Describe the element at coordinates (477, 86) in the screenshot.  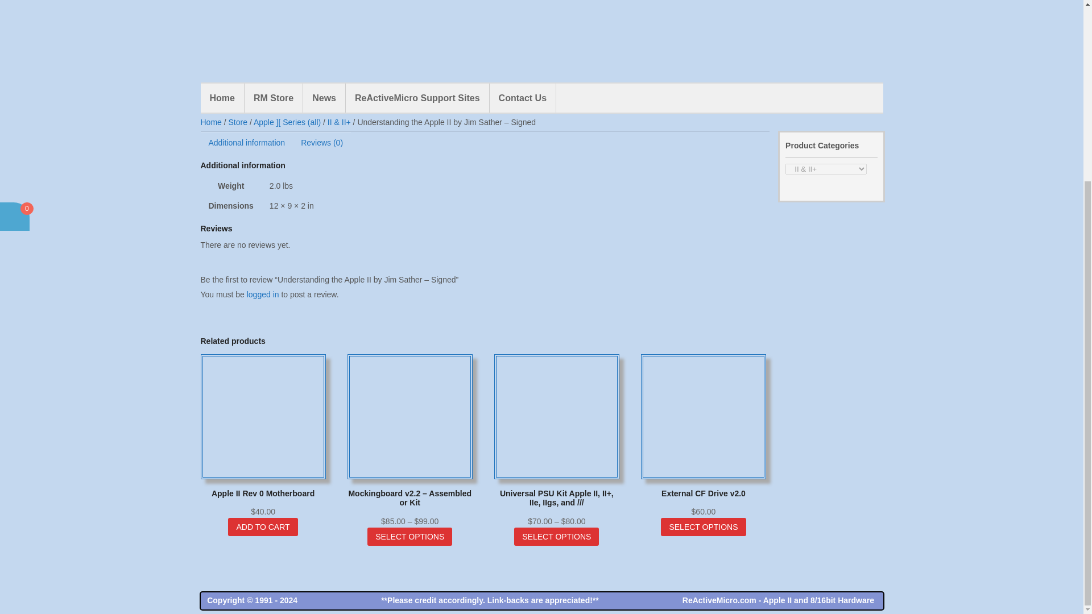
I see `ADD TO CART` at that location.